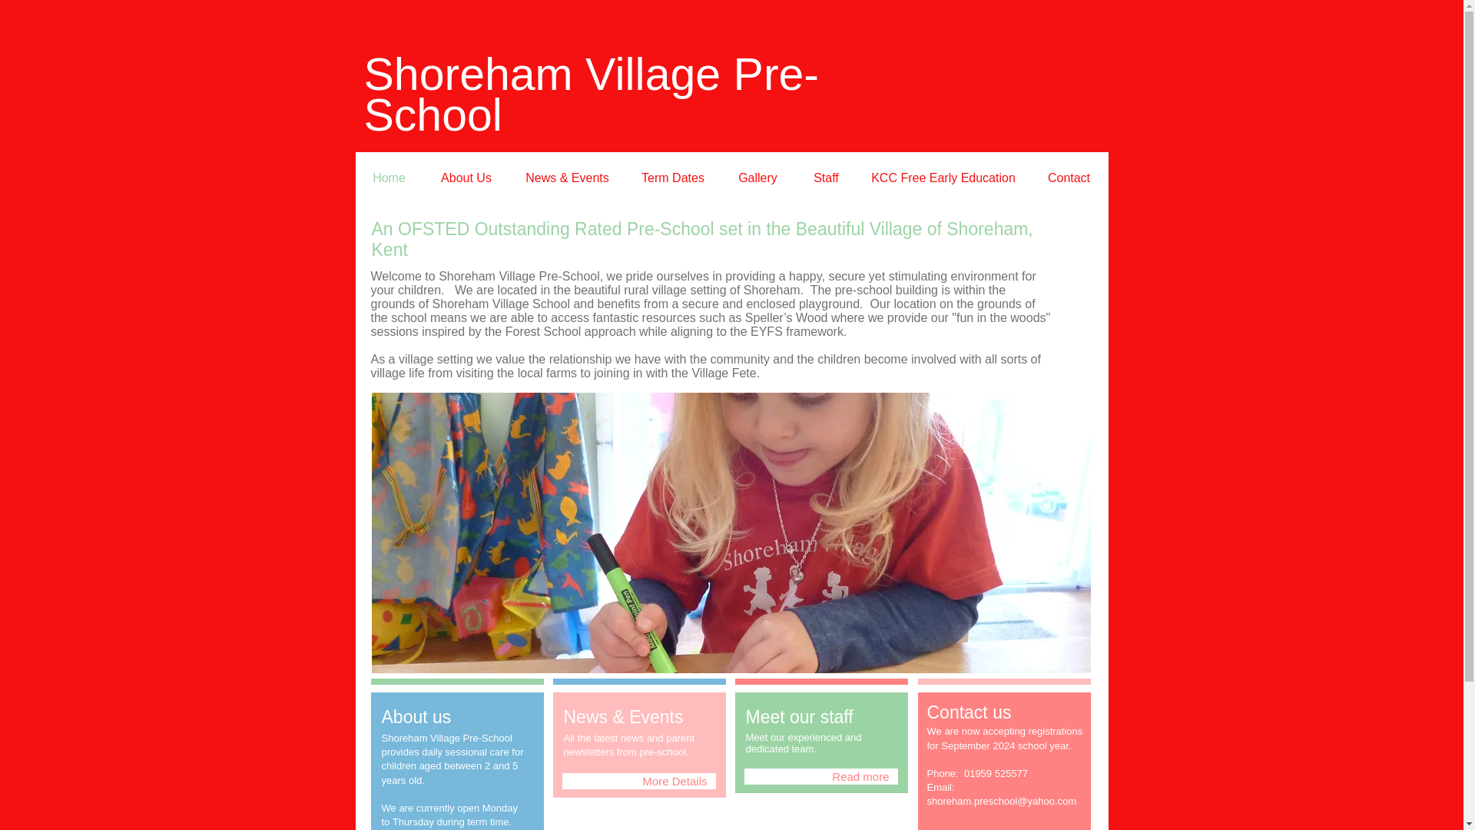 Image resolution: width=1475 pixels, height=830 pixels. What do you see at coordinates (757, 177) in the screenshot?
I see `Gallery` at bounding box center [757, 177].